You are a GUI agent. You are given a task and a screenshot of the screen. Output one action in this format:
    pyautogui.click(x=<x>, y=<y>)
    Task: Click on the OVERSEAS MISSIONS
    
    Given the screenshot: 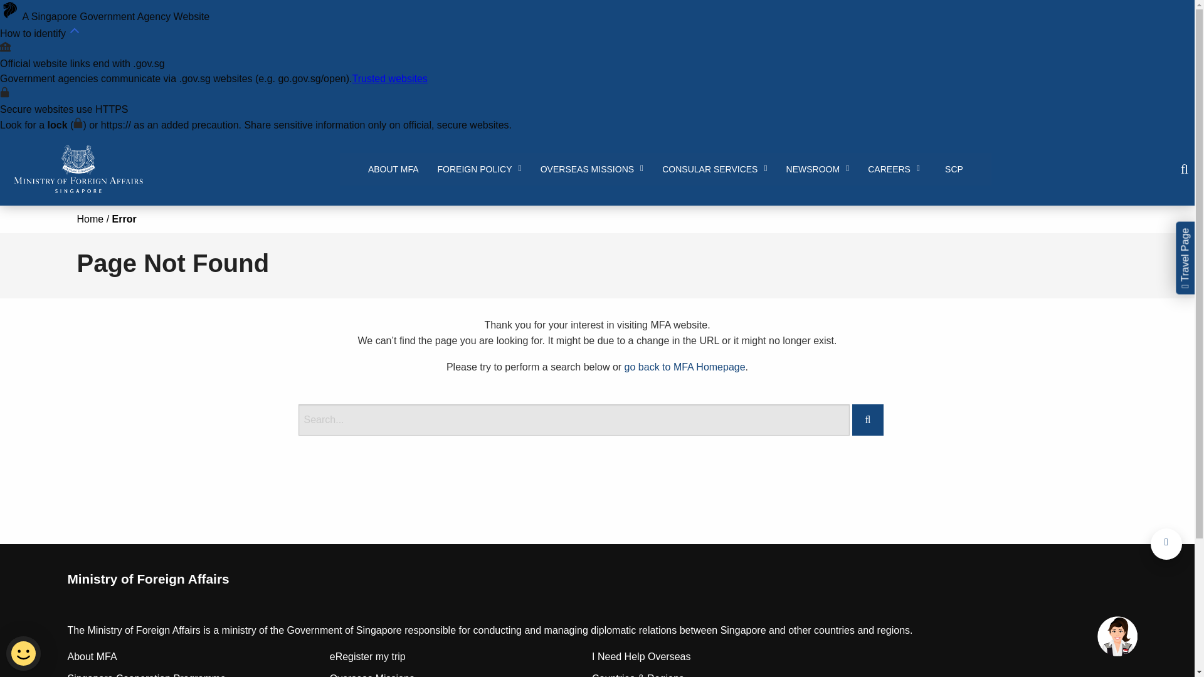 What is the action you would take?
    pyautogui.click(x=592, y=169)
    